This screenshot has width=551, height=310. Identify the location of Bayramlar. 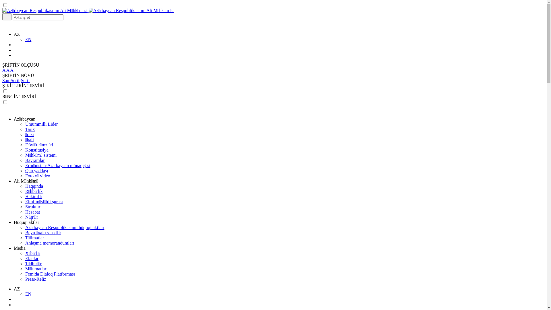
(35, 160).